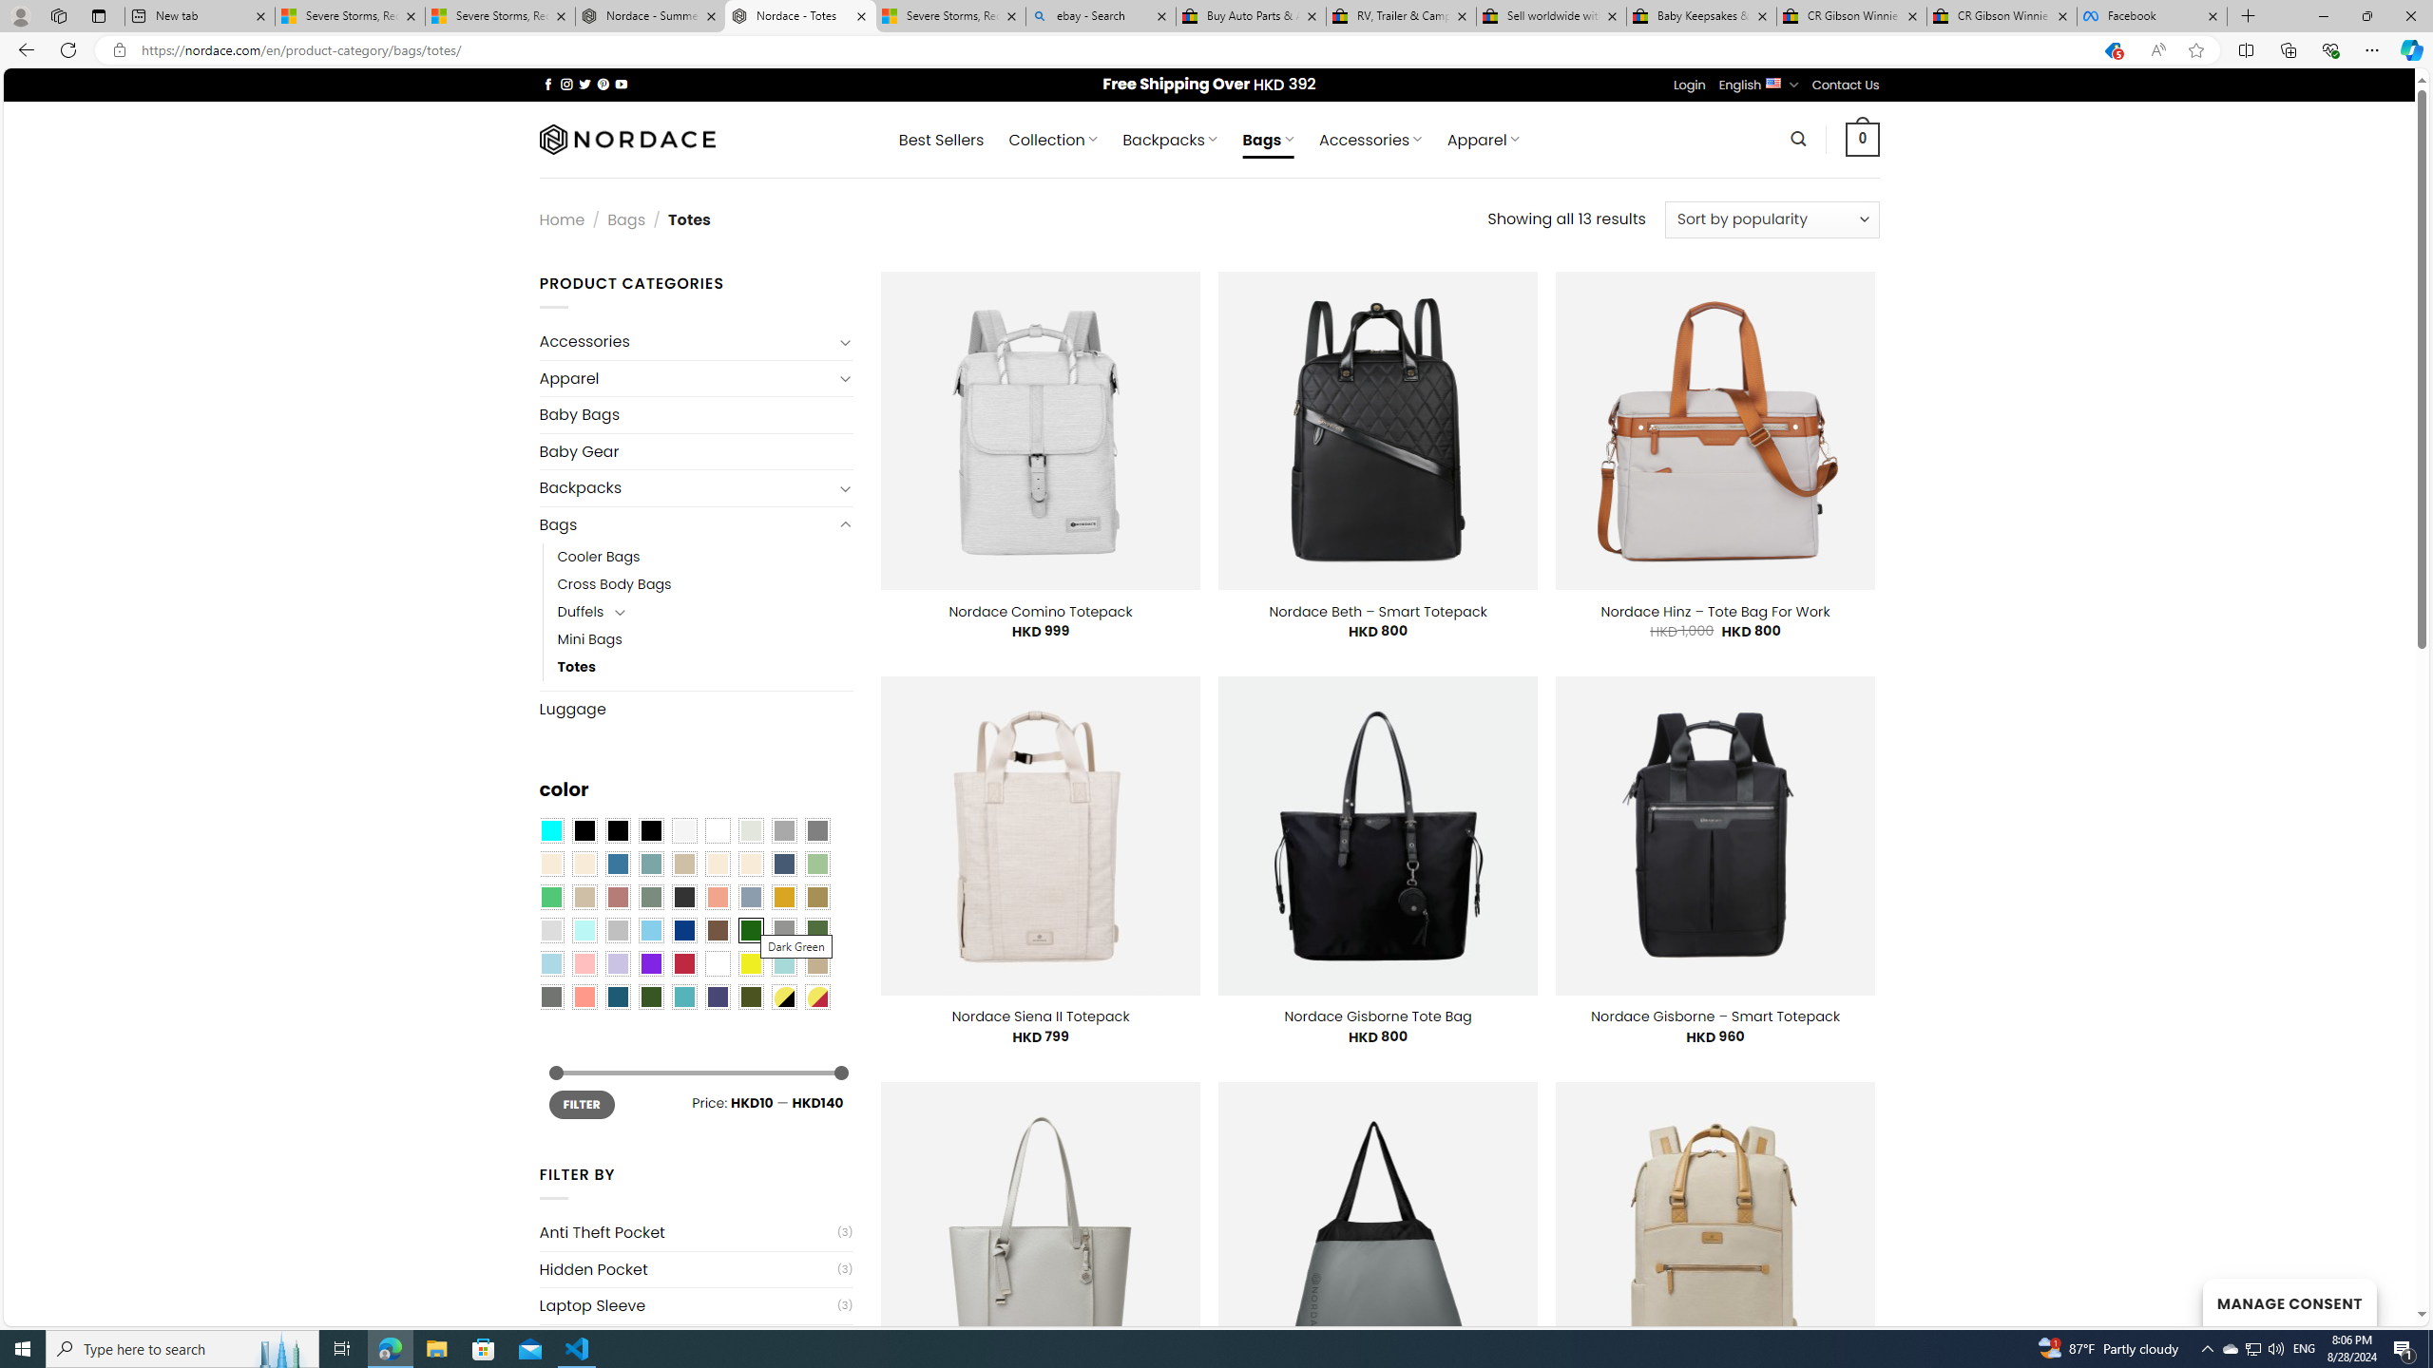 The height and width of the screenshot is (1368, 2433). Describe the element at coordinates (705, 667) in the screenshot. I see `Totes` at that location.